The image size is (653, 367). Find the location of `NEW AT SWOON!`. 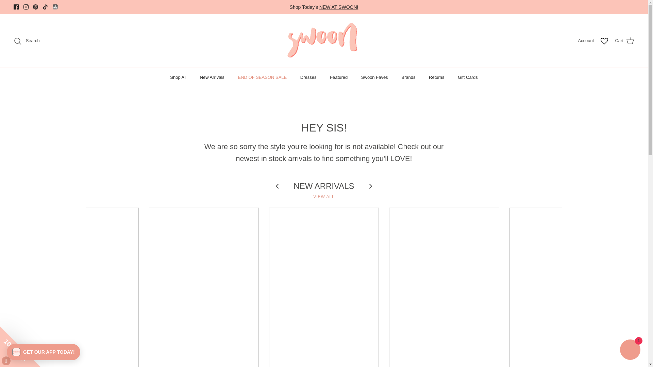

NEW AT SWOON! is located at coordinates (339, 7).